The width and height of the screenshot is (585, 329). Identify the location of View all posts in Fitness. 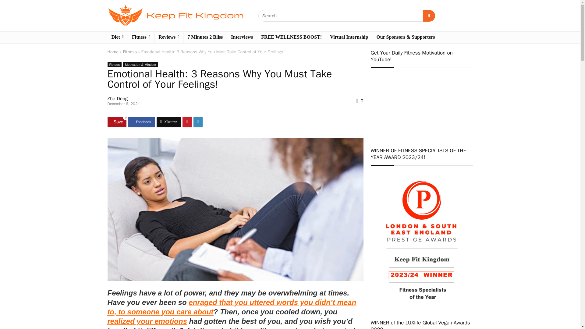
(114, 65).